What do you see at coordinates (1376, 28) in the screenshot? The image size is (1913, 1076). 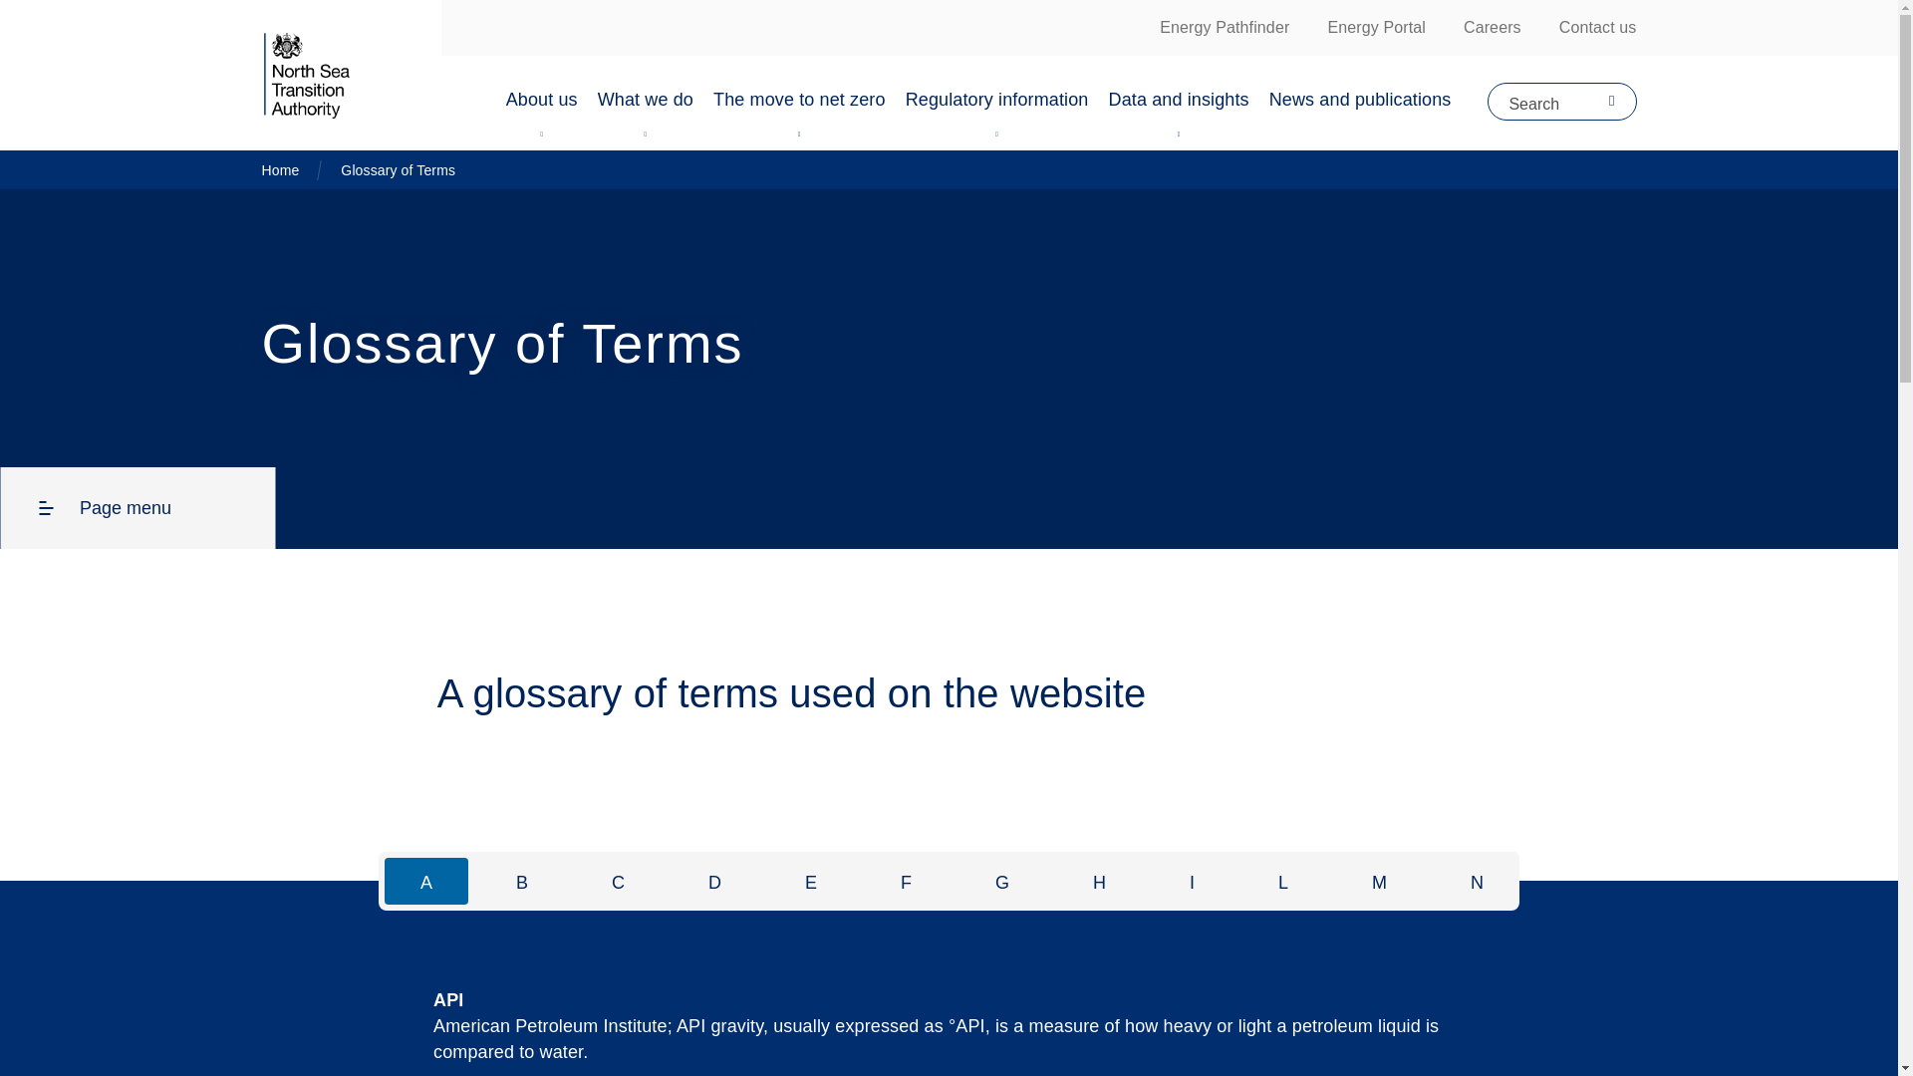 I see `Energy Portal` at bounding box center [1376, 28].